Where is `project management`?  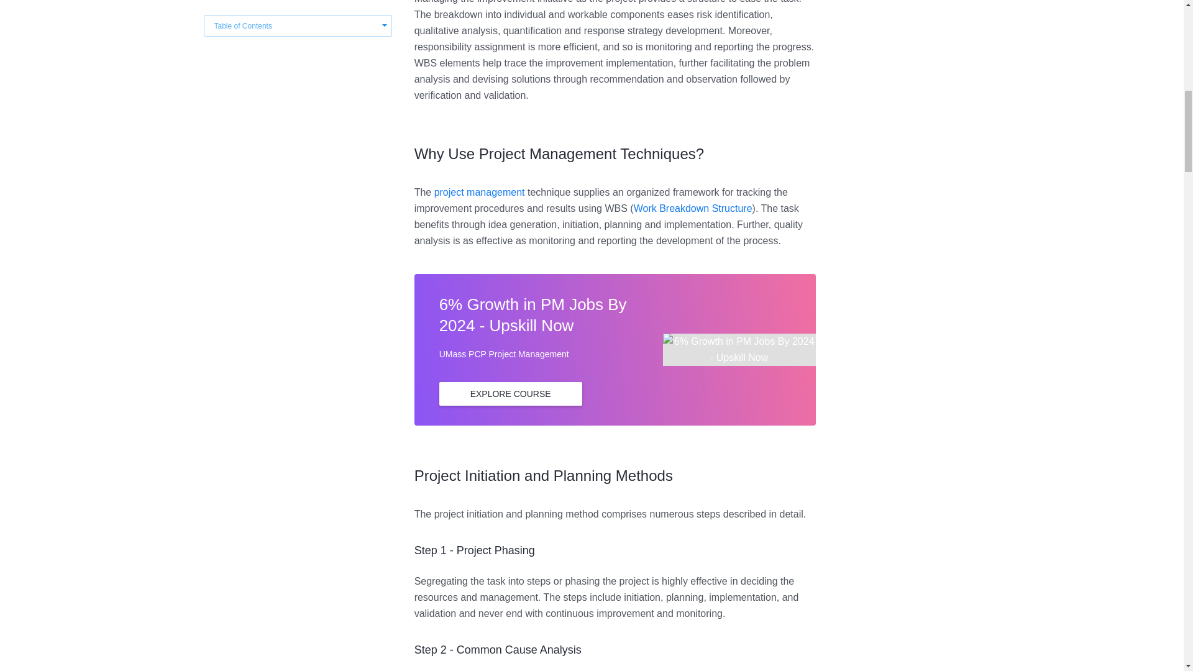 project management is located at coordinates (479, 192).